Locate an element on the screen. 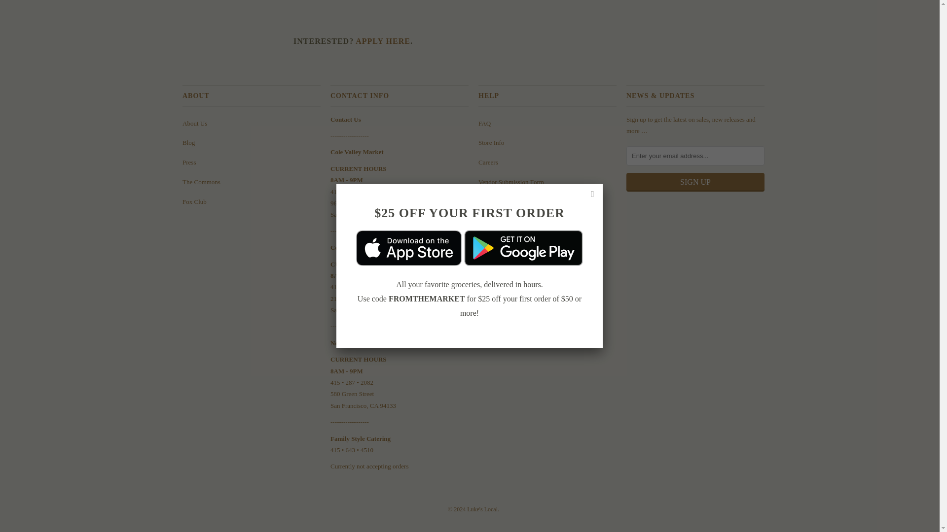 Image resolution: width=947 pixels, height=532 pixels. Sign Up is located at coordinates (695, 182).